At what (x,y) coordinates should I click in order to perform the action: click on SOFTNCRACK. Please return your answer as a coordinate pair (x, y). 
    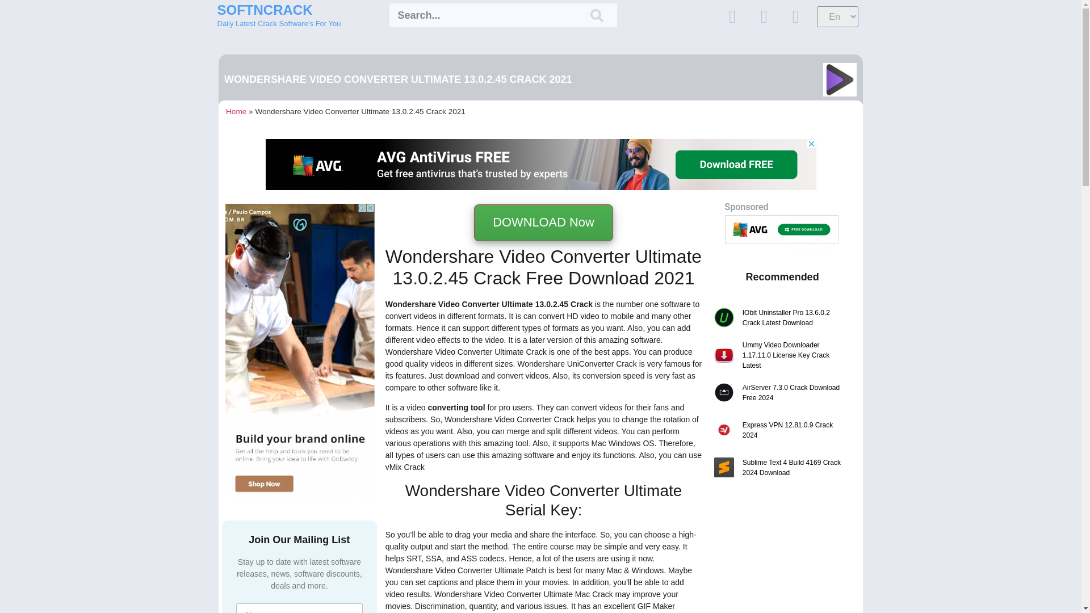
    Looking at the image, I should click on (265, 10).